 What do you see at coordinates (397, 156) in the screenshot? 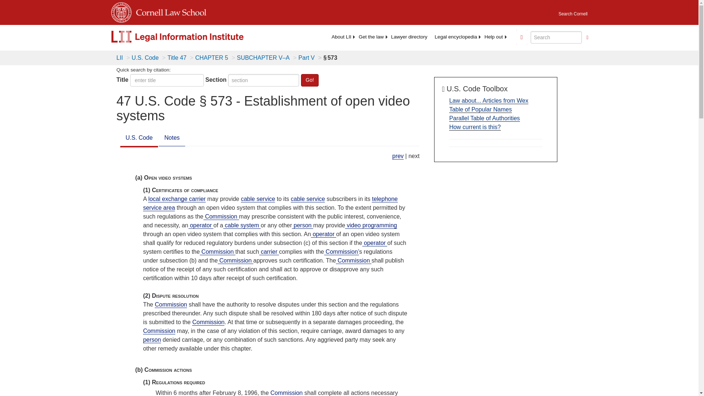
I see ` Prohibition on buy outs` at bounding box center [397, 156].